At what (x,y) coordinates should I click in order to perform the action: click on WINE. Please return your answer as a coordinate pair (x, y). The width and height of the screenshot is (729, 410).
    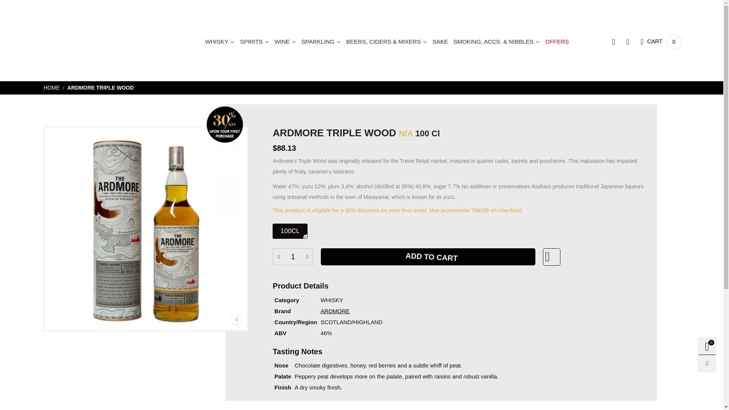
    Looking at the image, I should click on (321, 42).